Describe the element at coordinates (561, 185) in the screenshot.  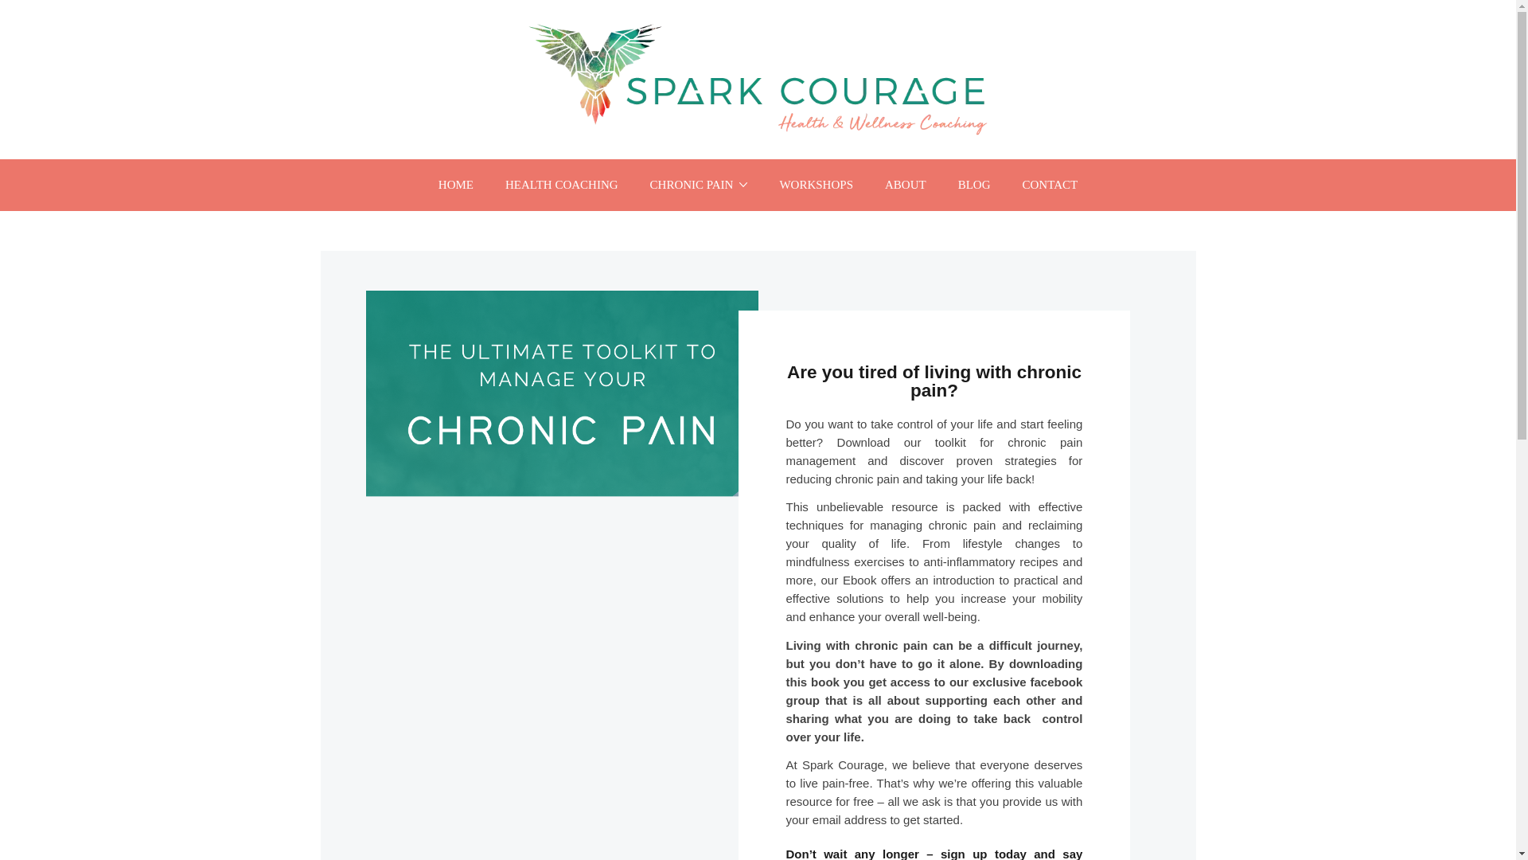
I see `HEALTH COACHING` at that location.